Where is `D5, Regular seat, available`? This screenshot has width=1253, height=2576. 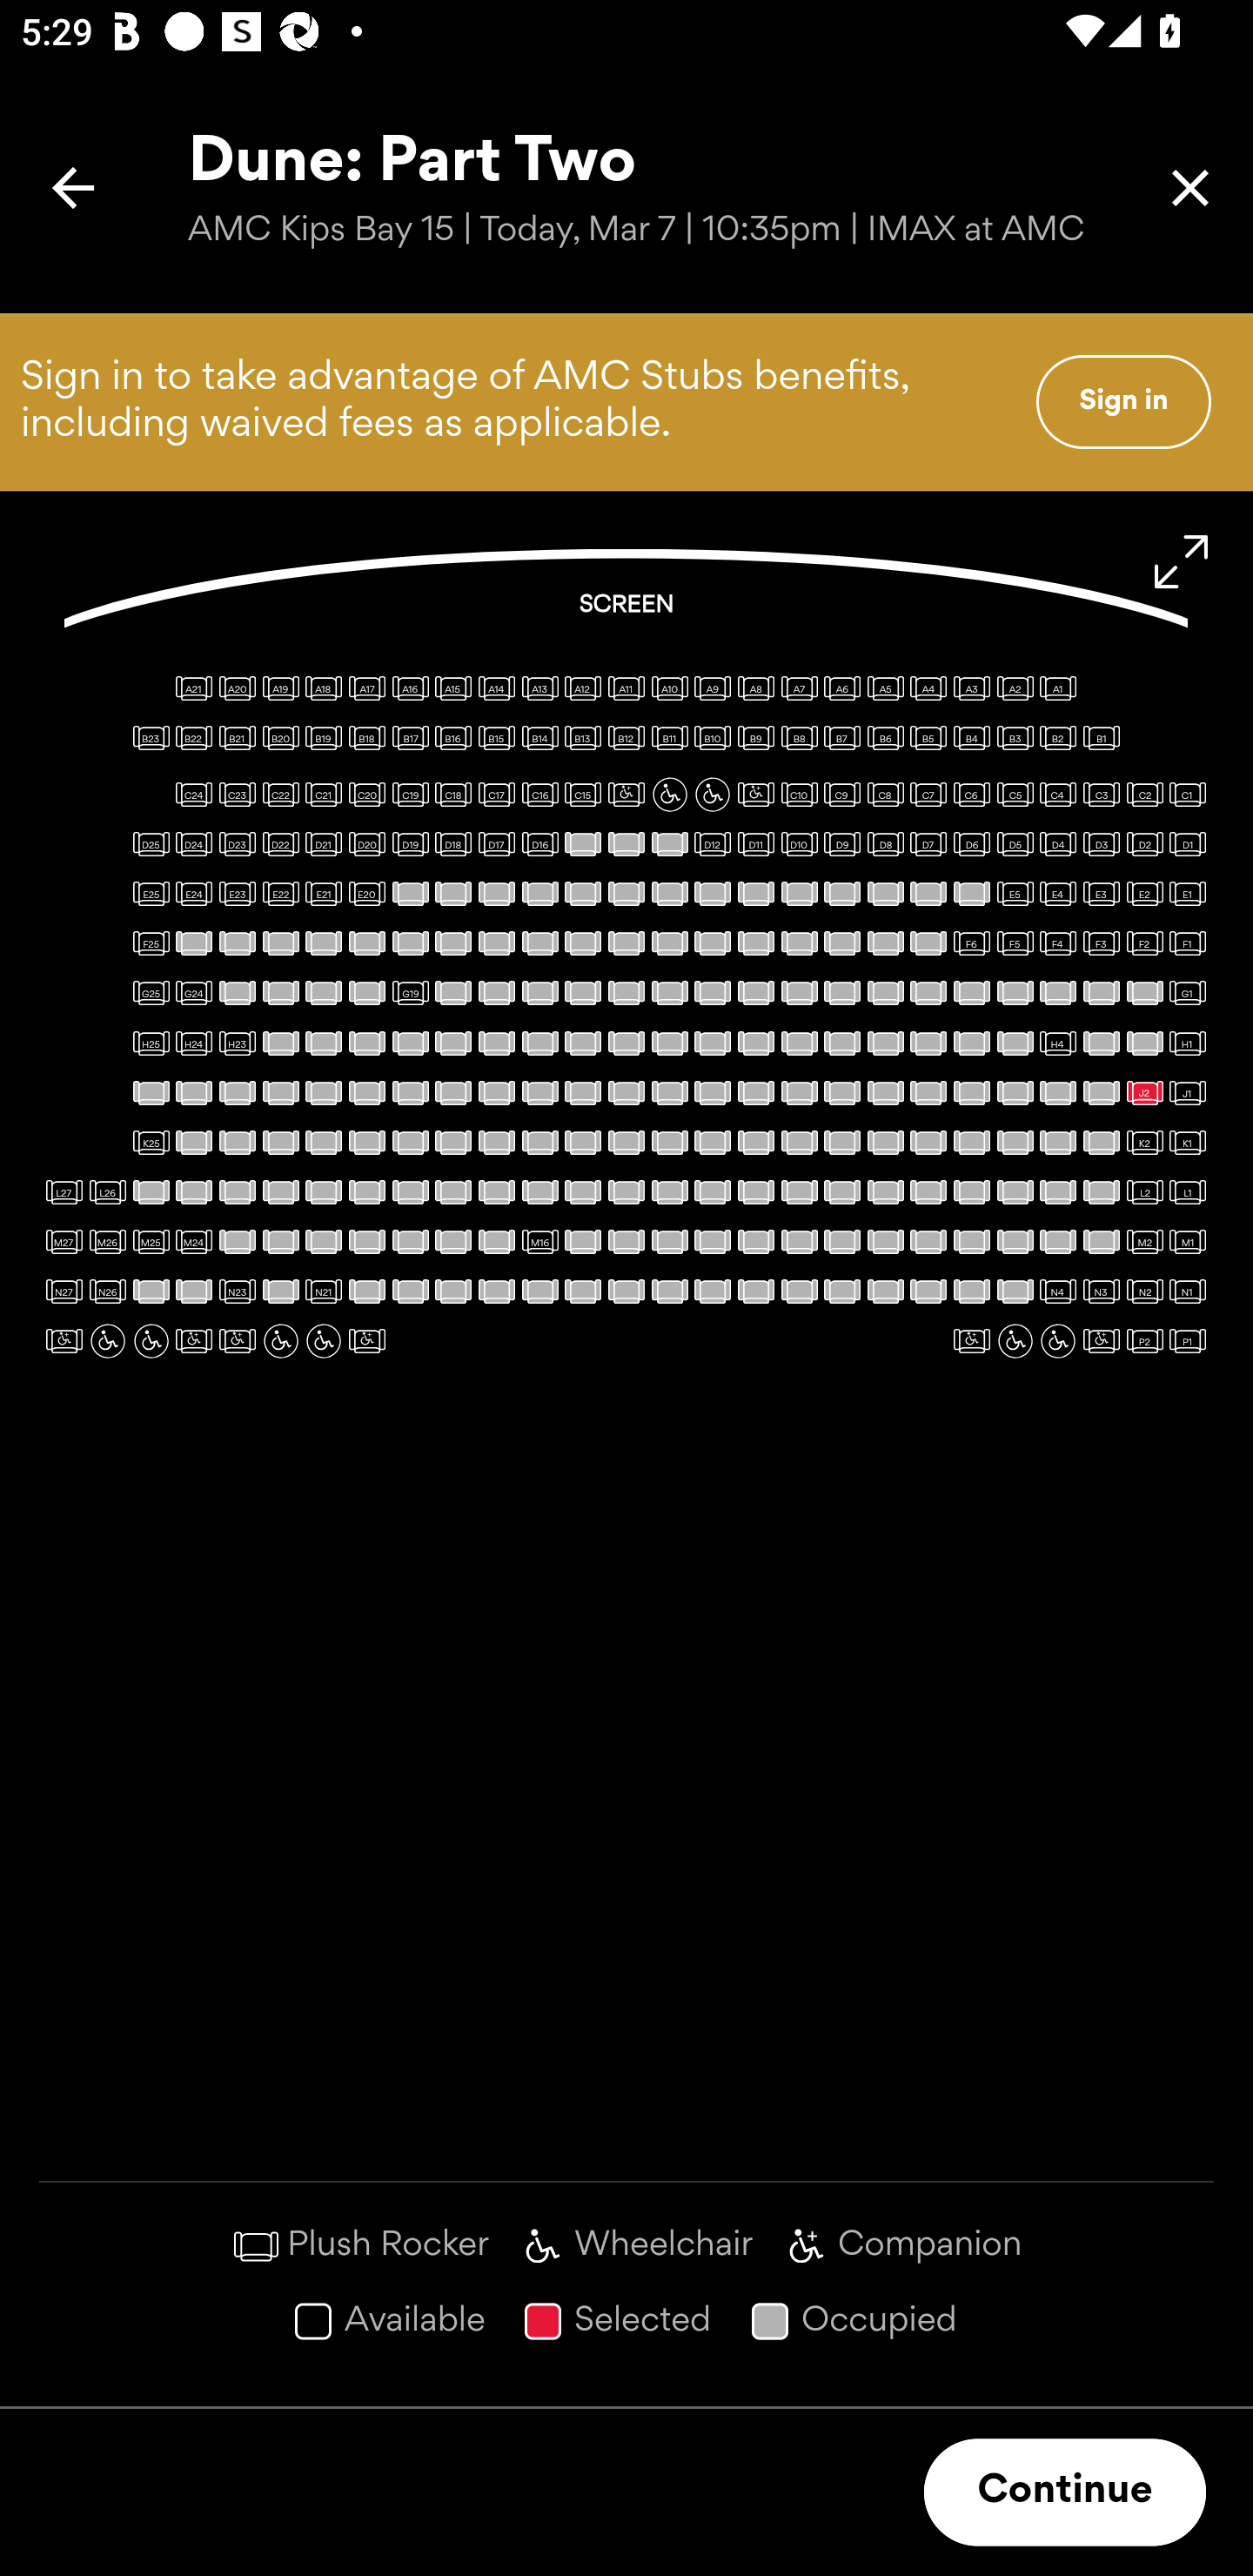 D5, Regular seat, available is located at coordinates (1015, 843).